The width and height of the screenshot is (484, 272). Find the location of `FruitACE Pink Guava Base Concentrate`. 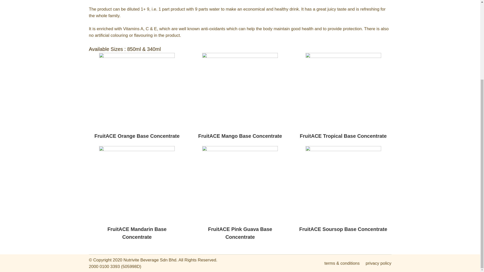

FruitACE Pink Guava Base Concentrate is located at coordinates (240, 231).